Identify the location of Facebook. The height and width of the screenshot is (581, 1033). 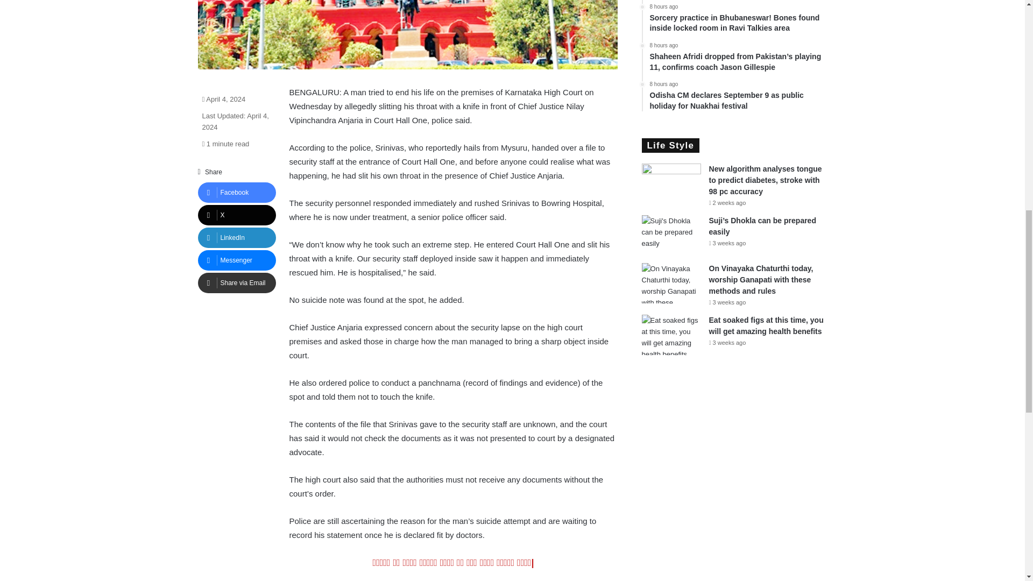
(237, 193).